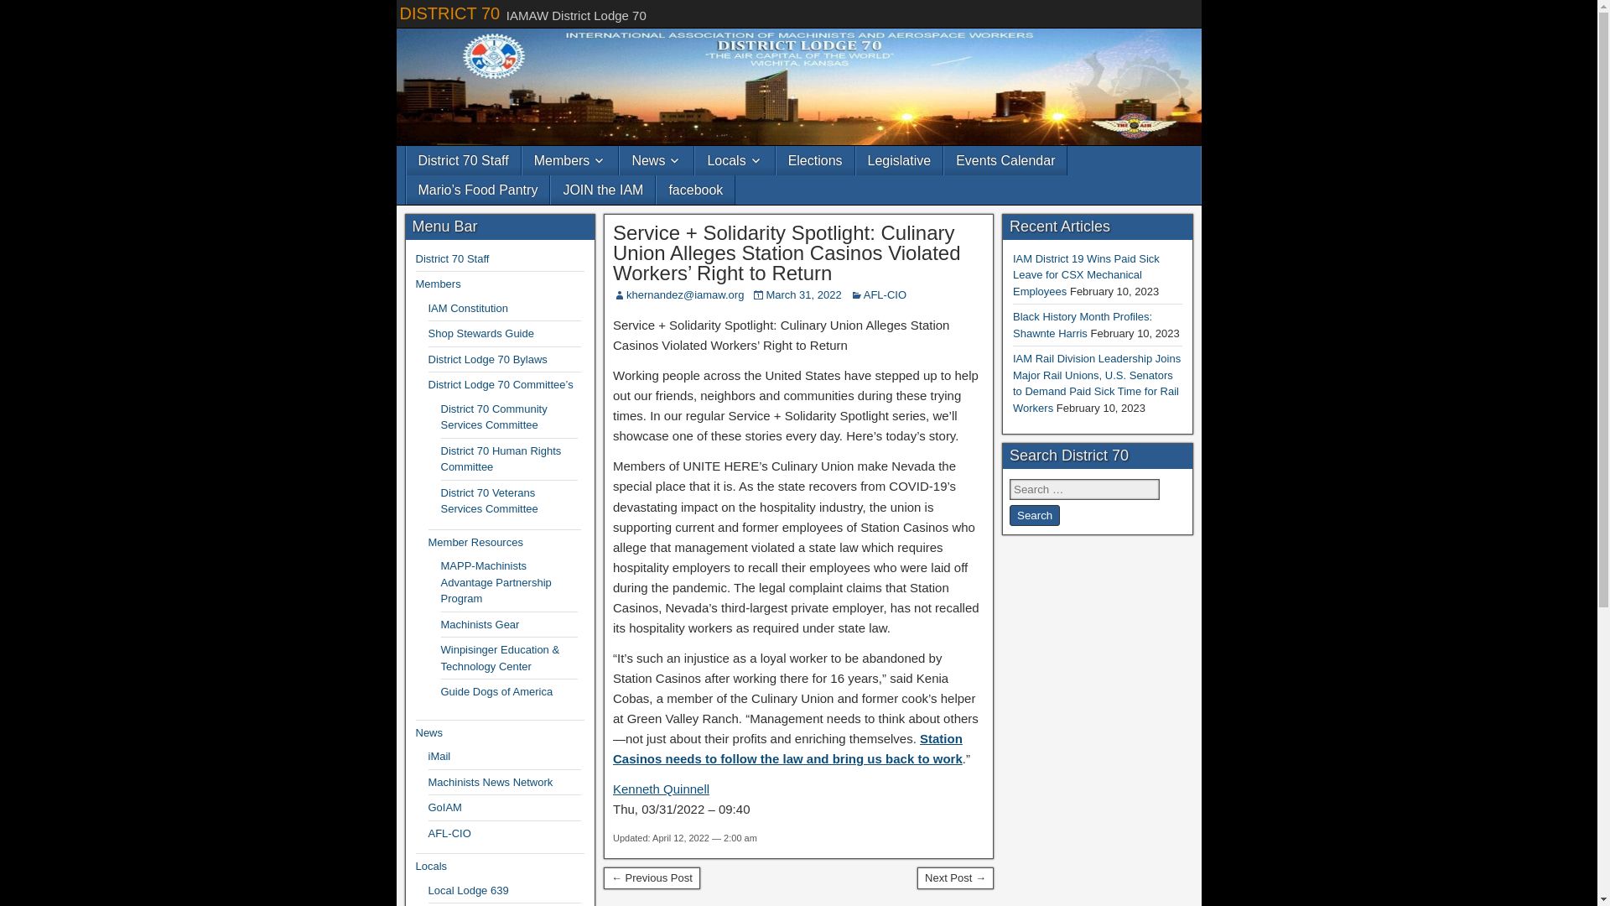  Describe the element at coordinates (955, 877) in the screenshot. I see `IAM Women in Leadership: Tania Canniff` at that location.